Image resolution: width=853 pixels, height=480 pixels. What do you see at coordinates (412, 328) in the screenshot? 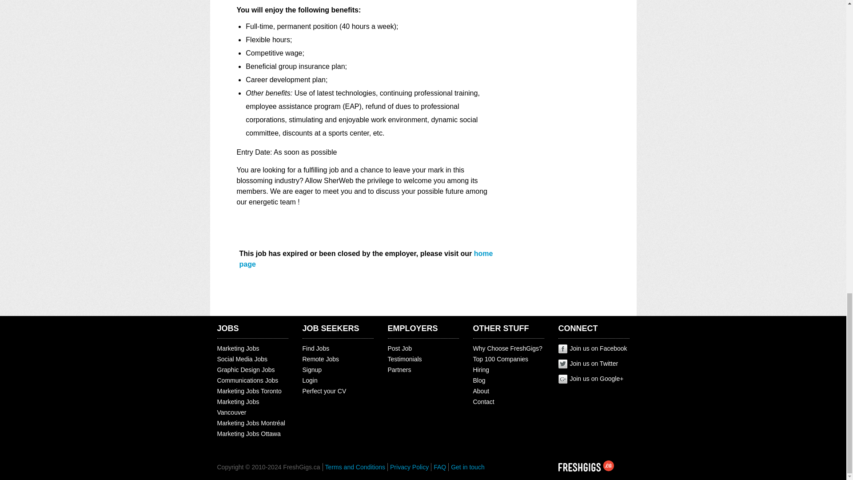
I see `EMPLOYERS` at bounding box center [412, 328].